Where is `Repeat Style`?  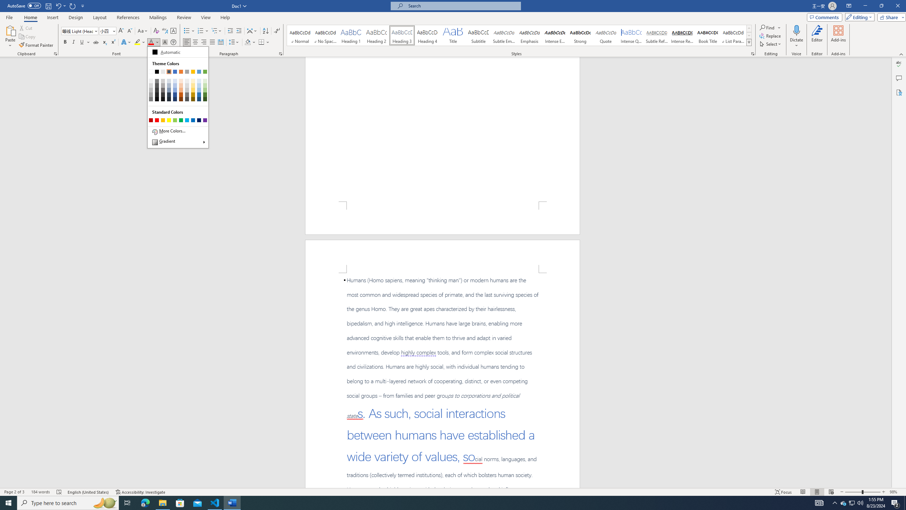 Repeat Style is located at coordinates (73, 6).